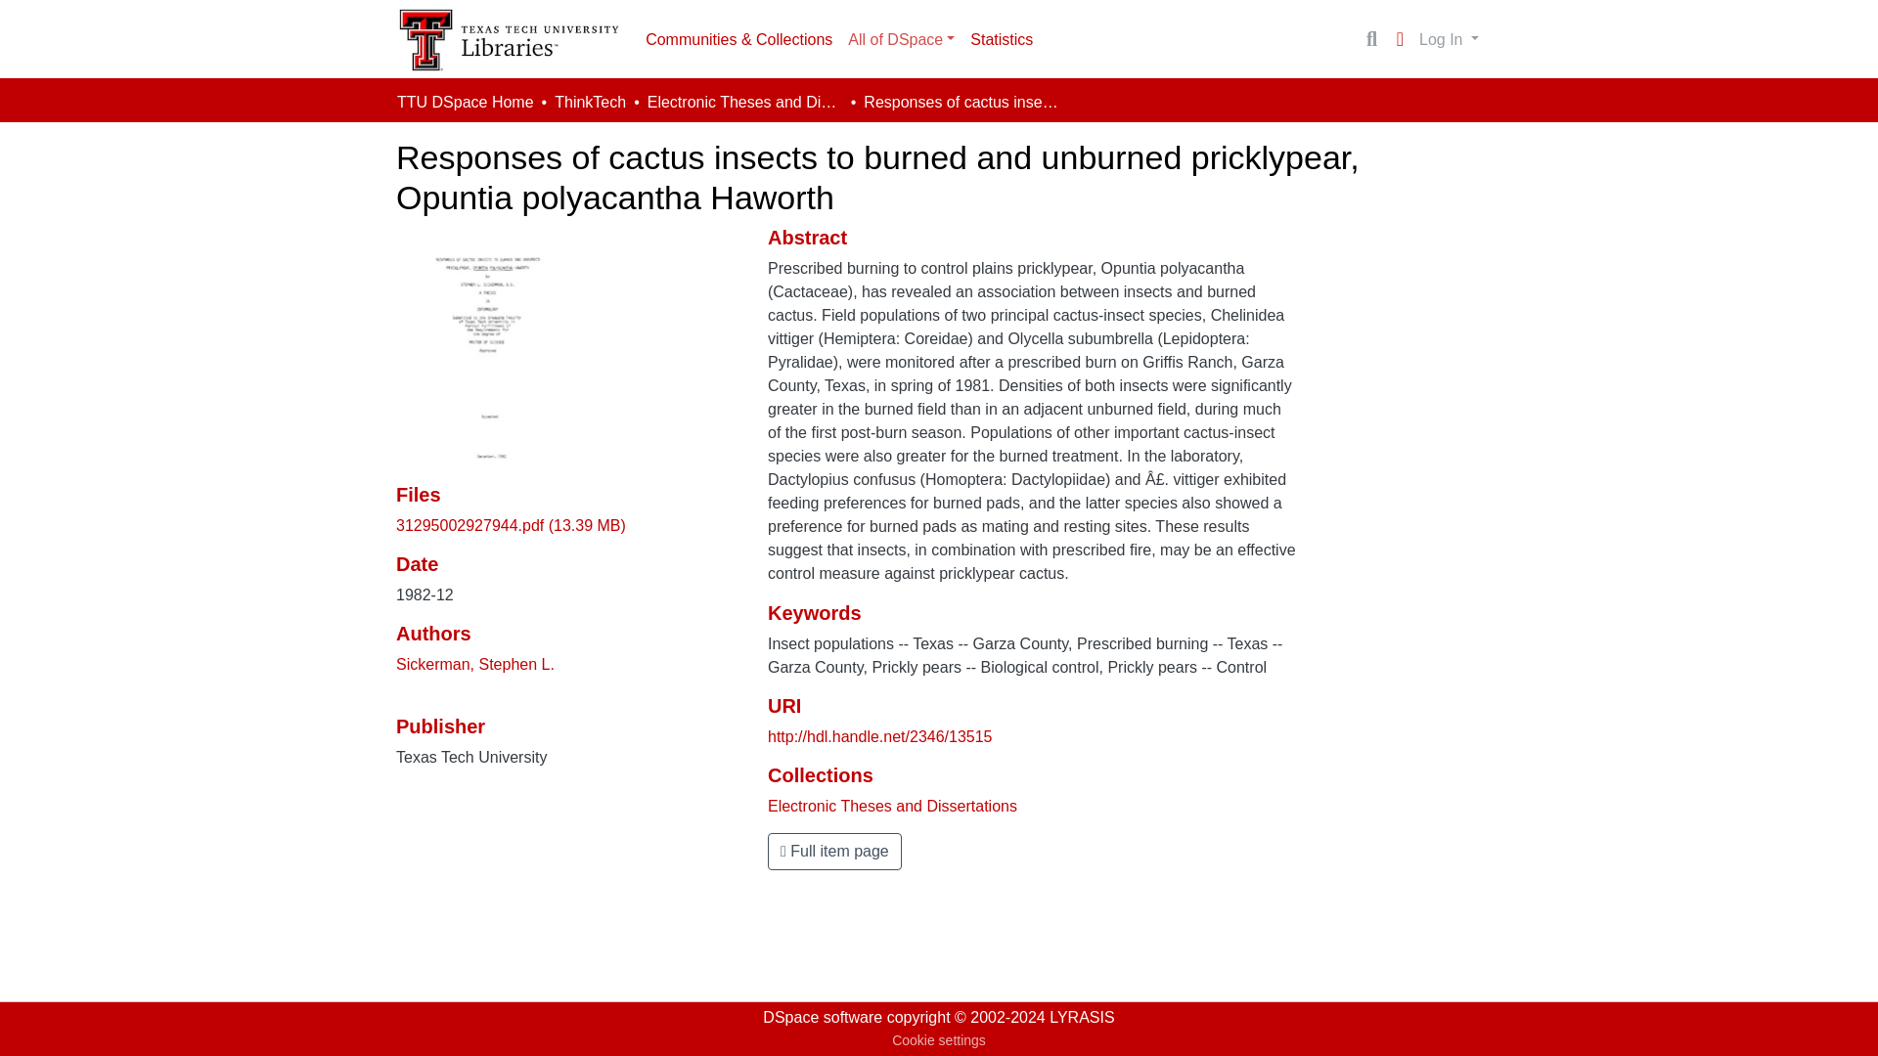 The width and height of the screenshot is (1878, 1056). What do you see at coordinates (1371, 39) in the screenshot?
I see `Search` at bounding box center [1371, 39].